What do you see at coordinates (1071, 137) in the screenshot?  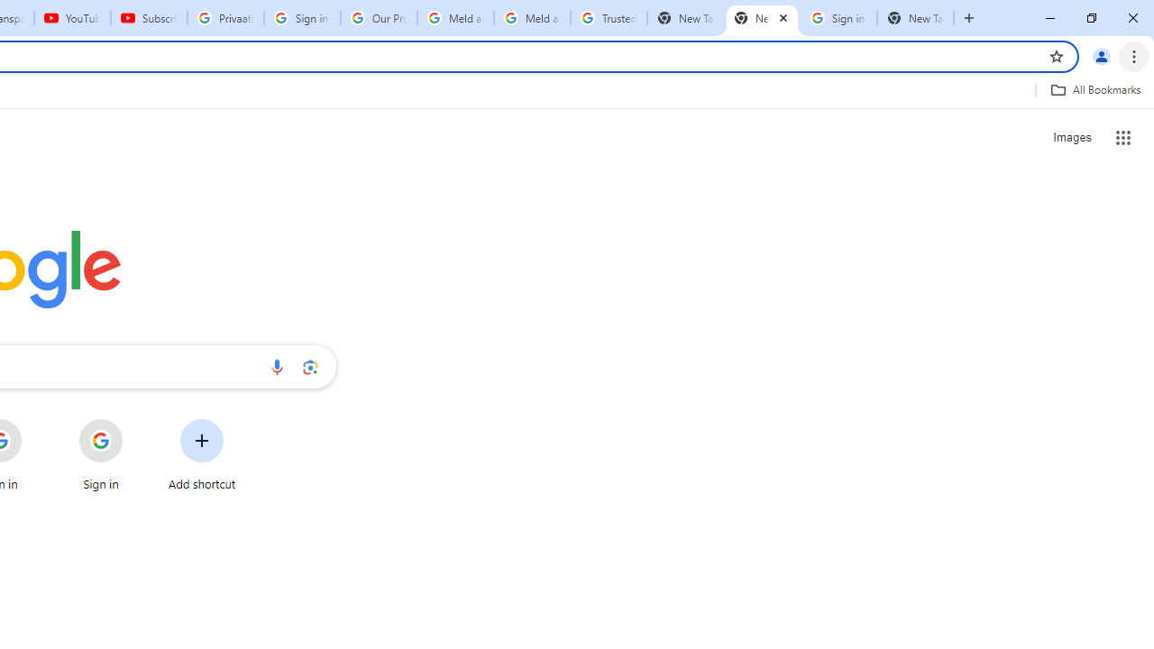 I see `Search for Images ` at bounding box center [1071, 137].